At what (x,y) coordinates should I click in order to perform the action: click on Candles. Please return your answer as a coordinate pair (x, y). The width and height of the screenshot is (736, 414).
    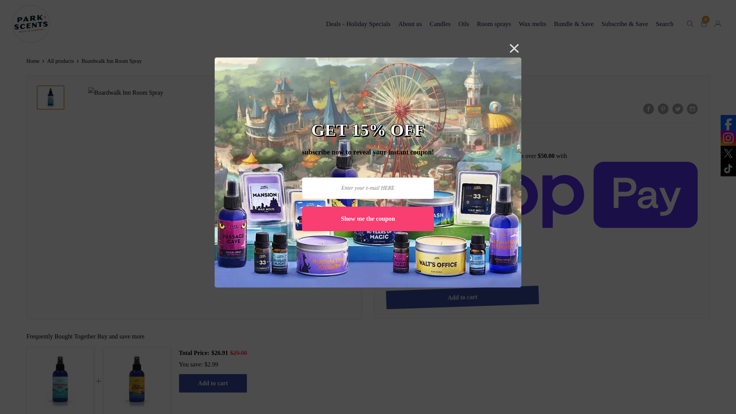
    Looking at the image, I should click on (440, 24).